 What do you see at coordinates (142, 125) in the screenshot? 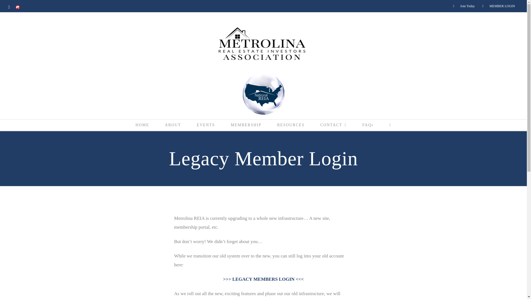
I see `HOME` at bounding box center [142, 125].